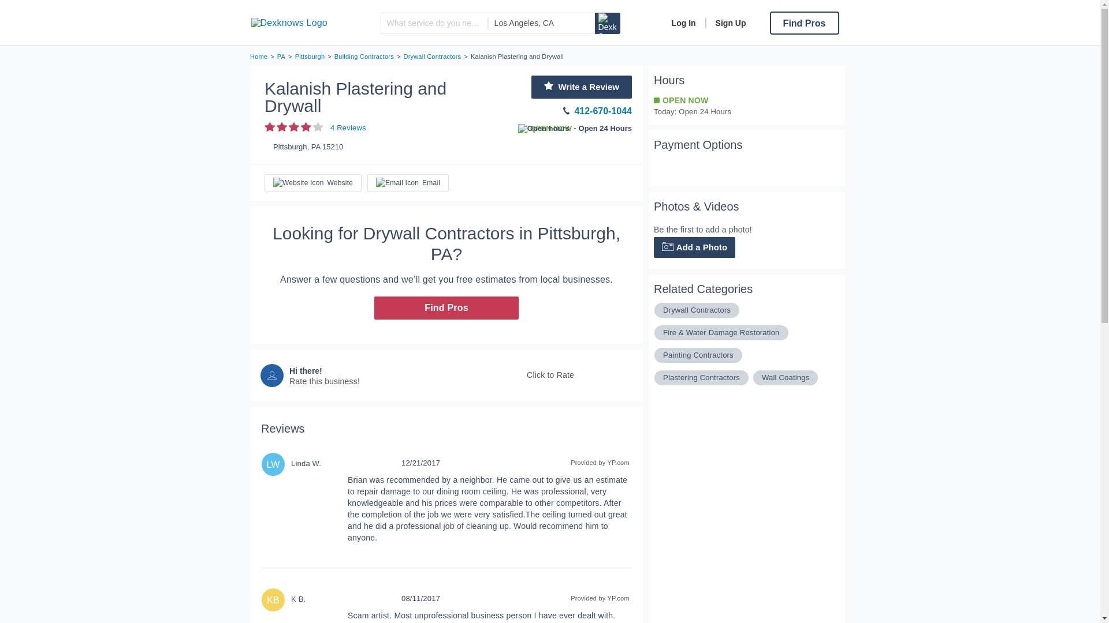 The width and height of the screenshot is (1109, 623). I want to click on CHECK, so click(671, 169).